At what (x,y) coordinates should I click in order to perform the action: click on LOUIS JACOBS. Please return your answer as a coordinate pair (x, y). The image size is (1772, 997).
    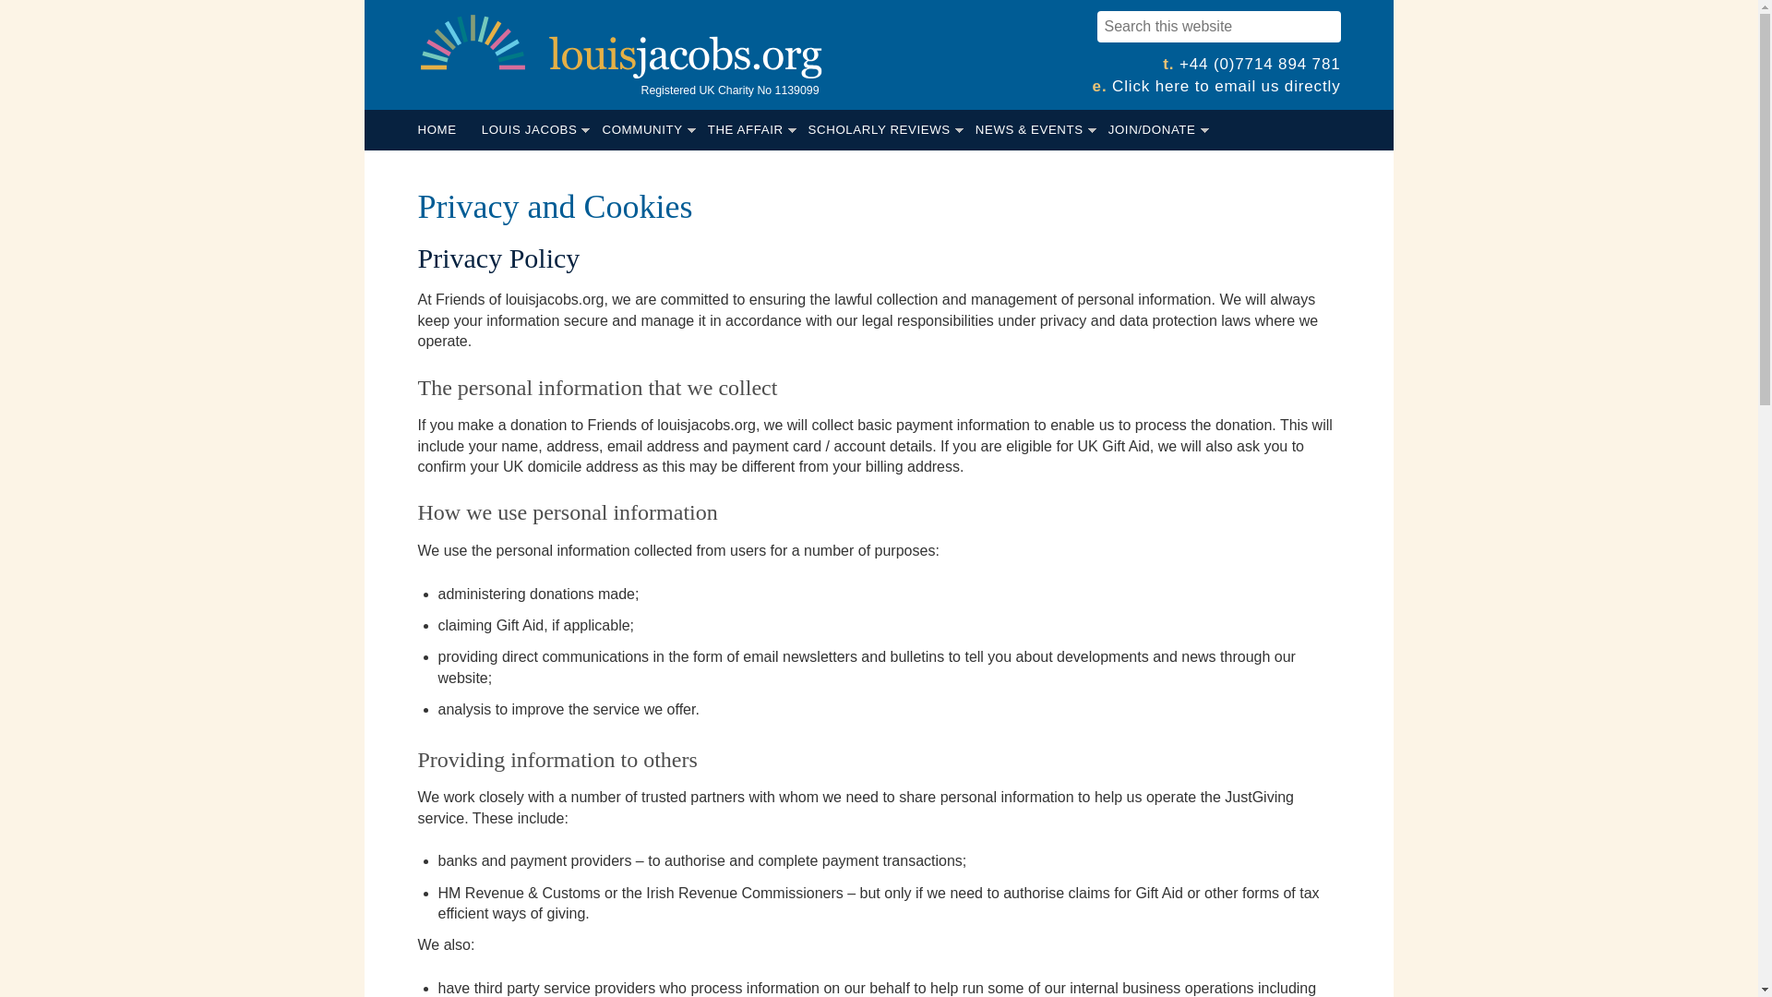
    Looking at the image, I should click on (535, 129).